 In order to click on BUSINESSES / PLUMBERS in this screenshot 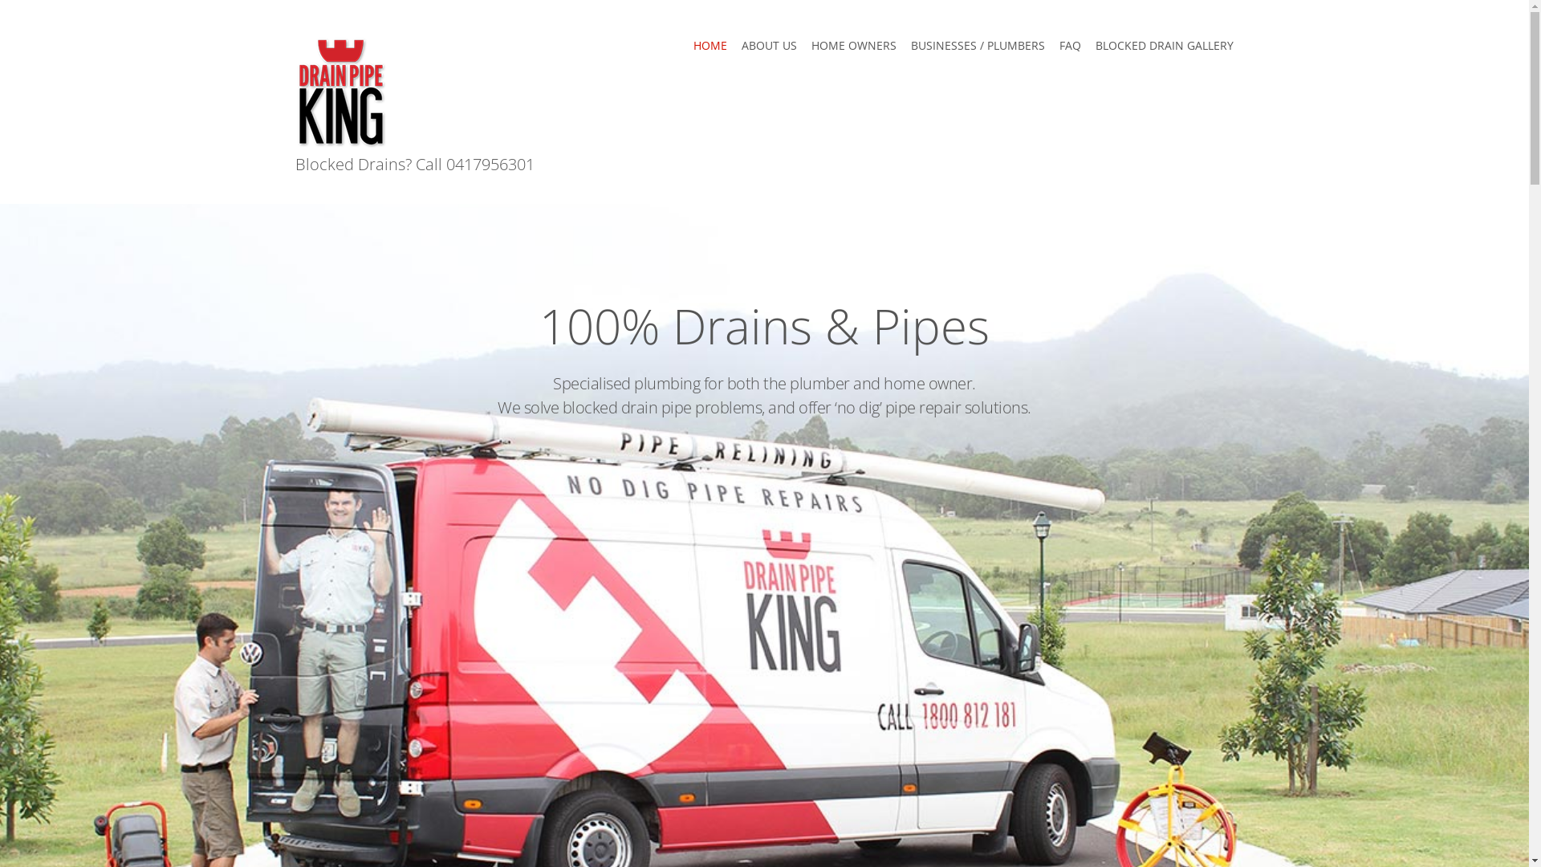, I will do `click(978, 46)`.